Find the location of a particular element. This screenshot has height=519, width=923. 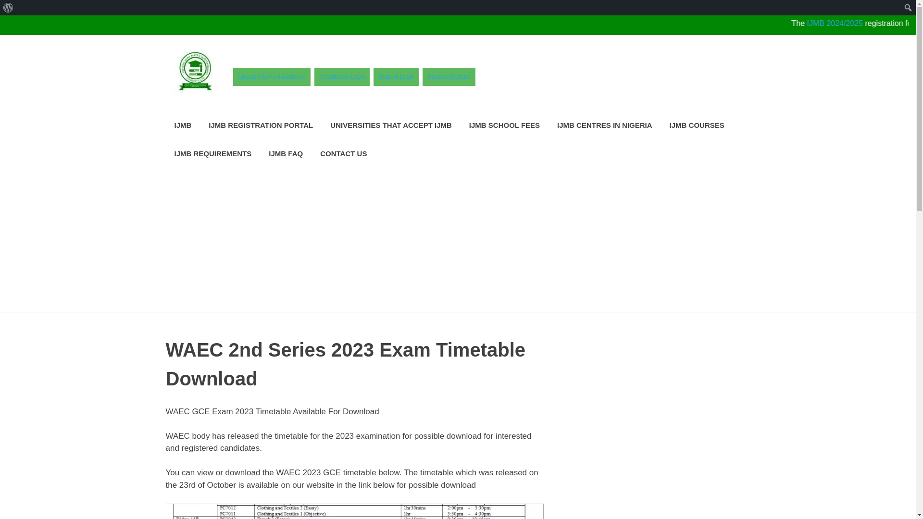

IJMB FAQ is located at coordinates (286, 153).